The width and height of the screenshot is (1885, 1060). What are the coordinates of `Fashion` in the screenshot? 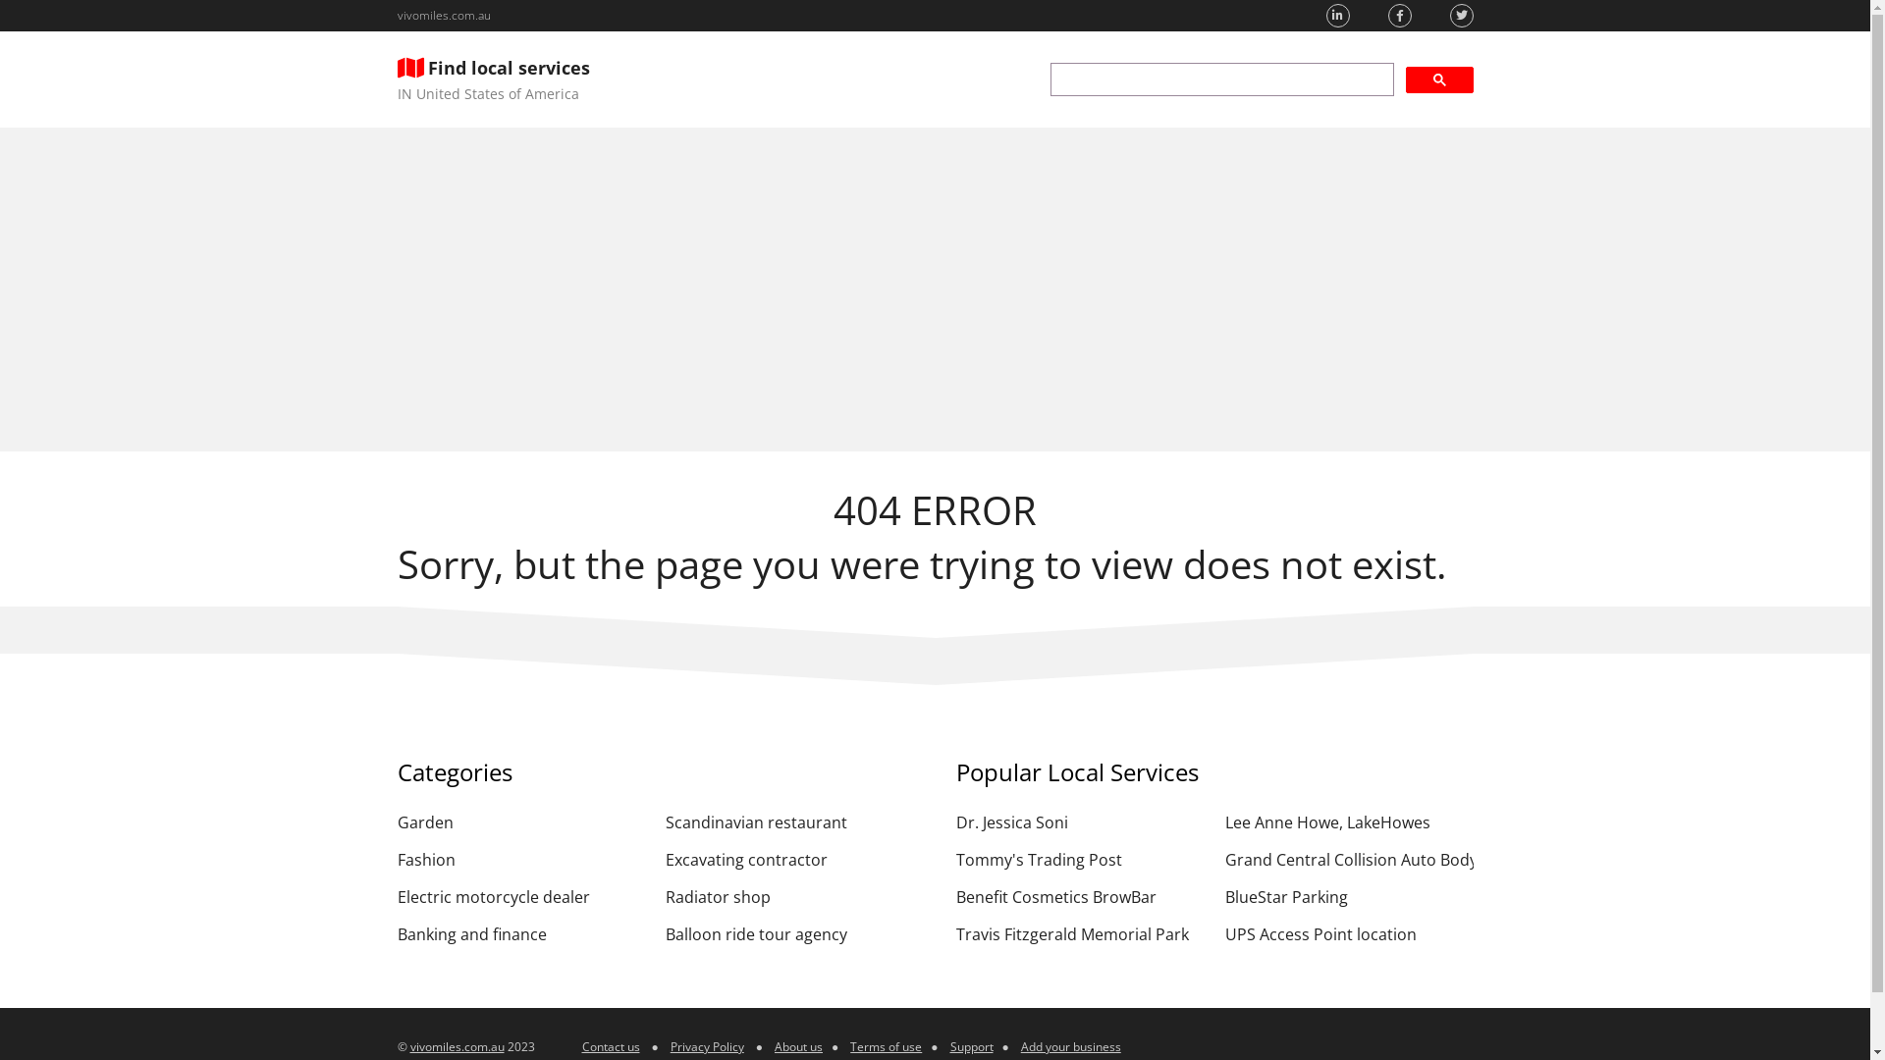 It's located at (520, 860).